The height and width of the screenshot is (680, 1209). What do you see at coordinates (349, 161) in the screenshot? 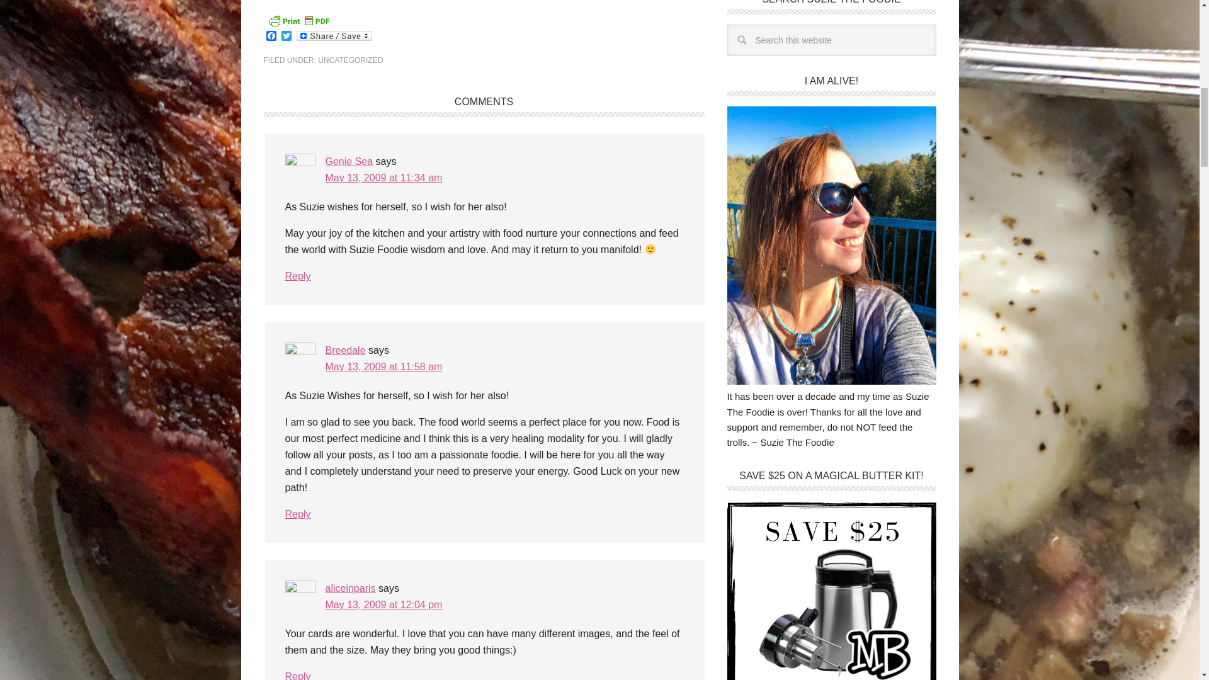
I see `Genie Sea` at bounding box center [349, 161].